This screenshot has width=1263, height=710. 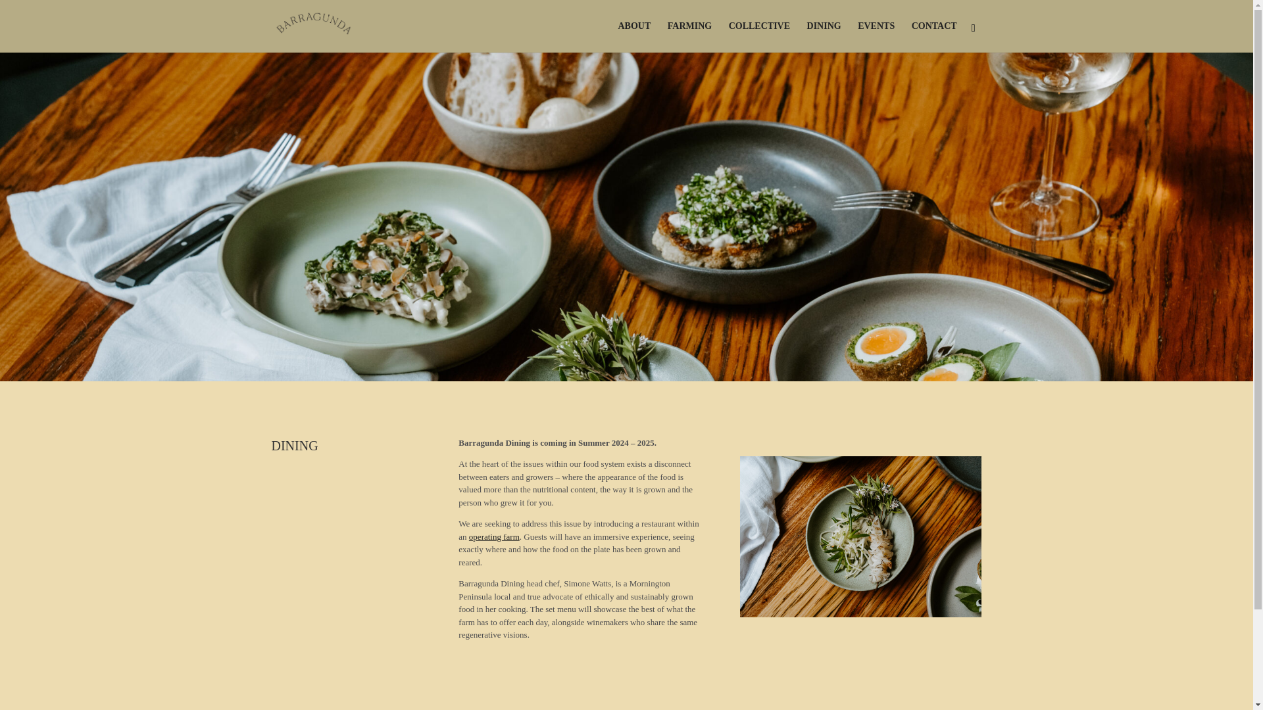 What do you see at coordinates (759, 37) in the screenshot?
I see `COLLECTIVE` at bounding box center [759, 37].